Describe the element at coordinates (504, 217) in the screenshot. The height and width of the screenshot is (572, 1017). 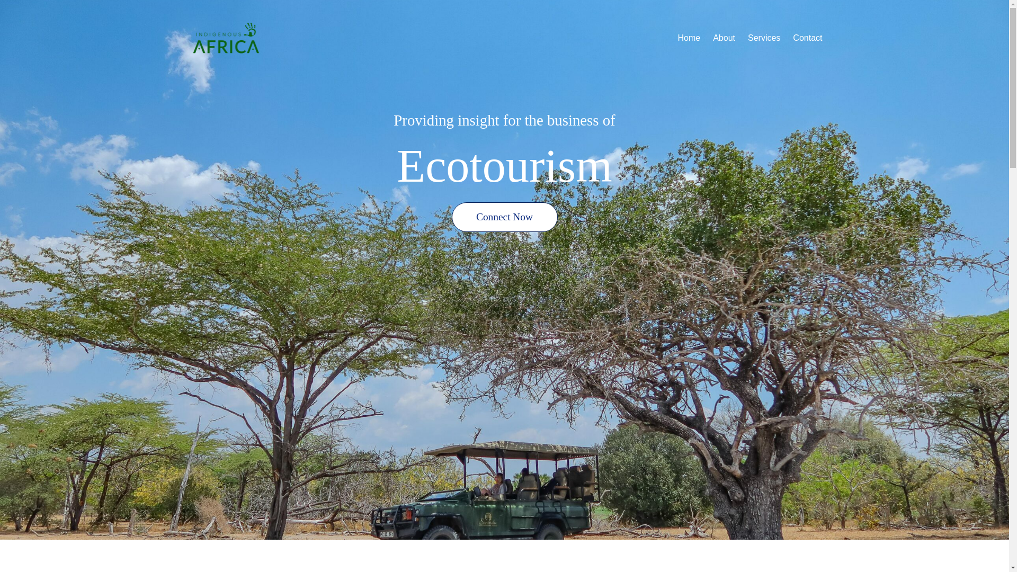
I see `Connect Now` at that location.